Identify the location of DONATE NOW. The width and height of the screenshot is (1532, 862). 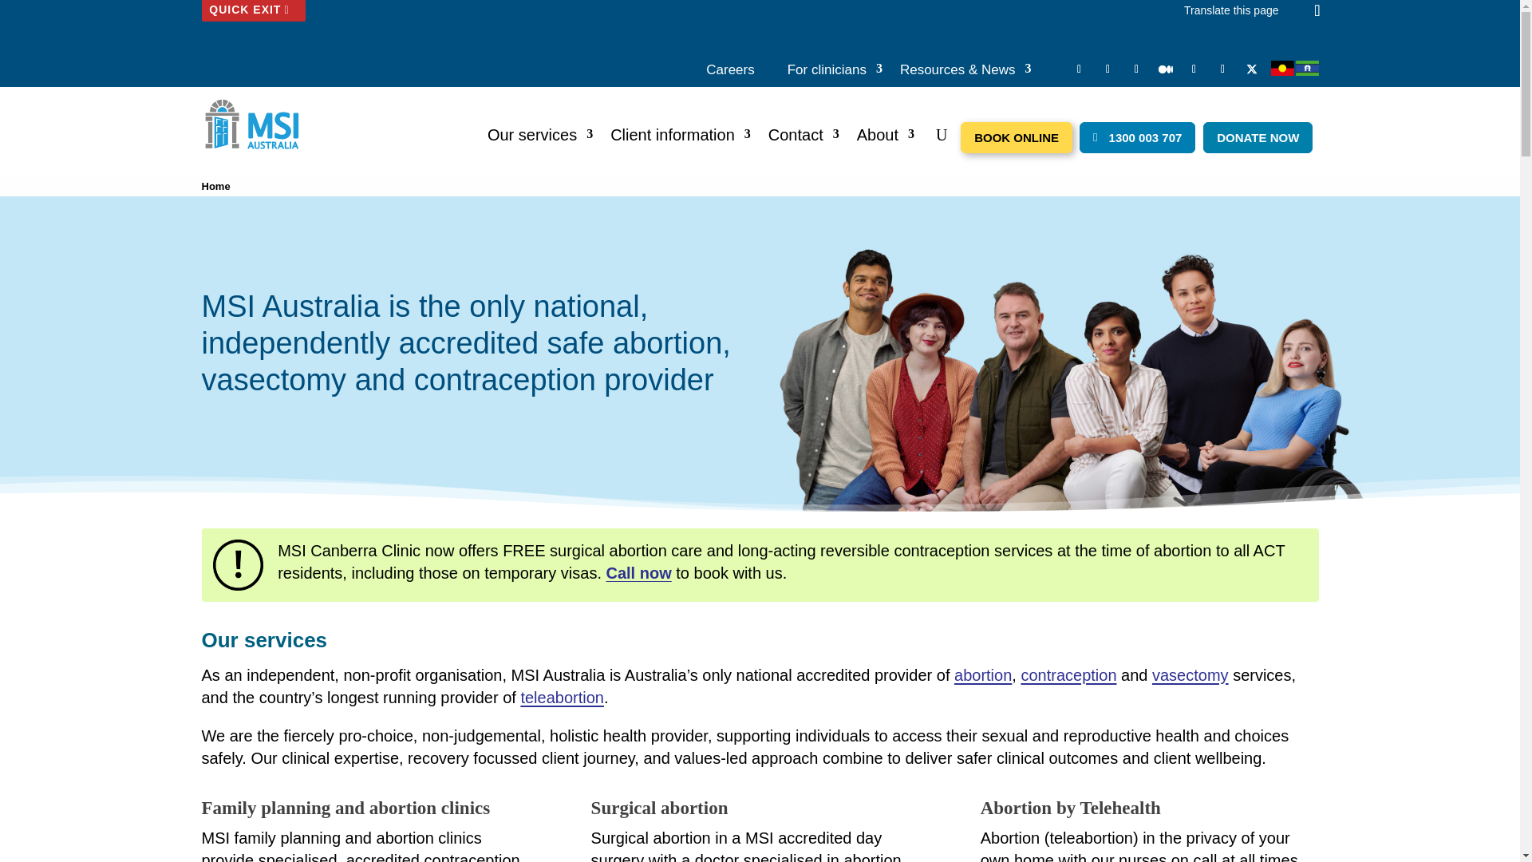
(1258, 137).